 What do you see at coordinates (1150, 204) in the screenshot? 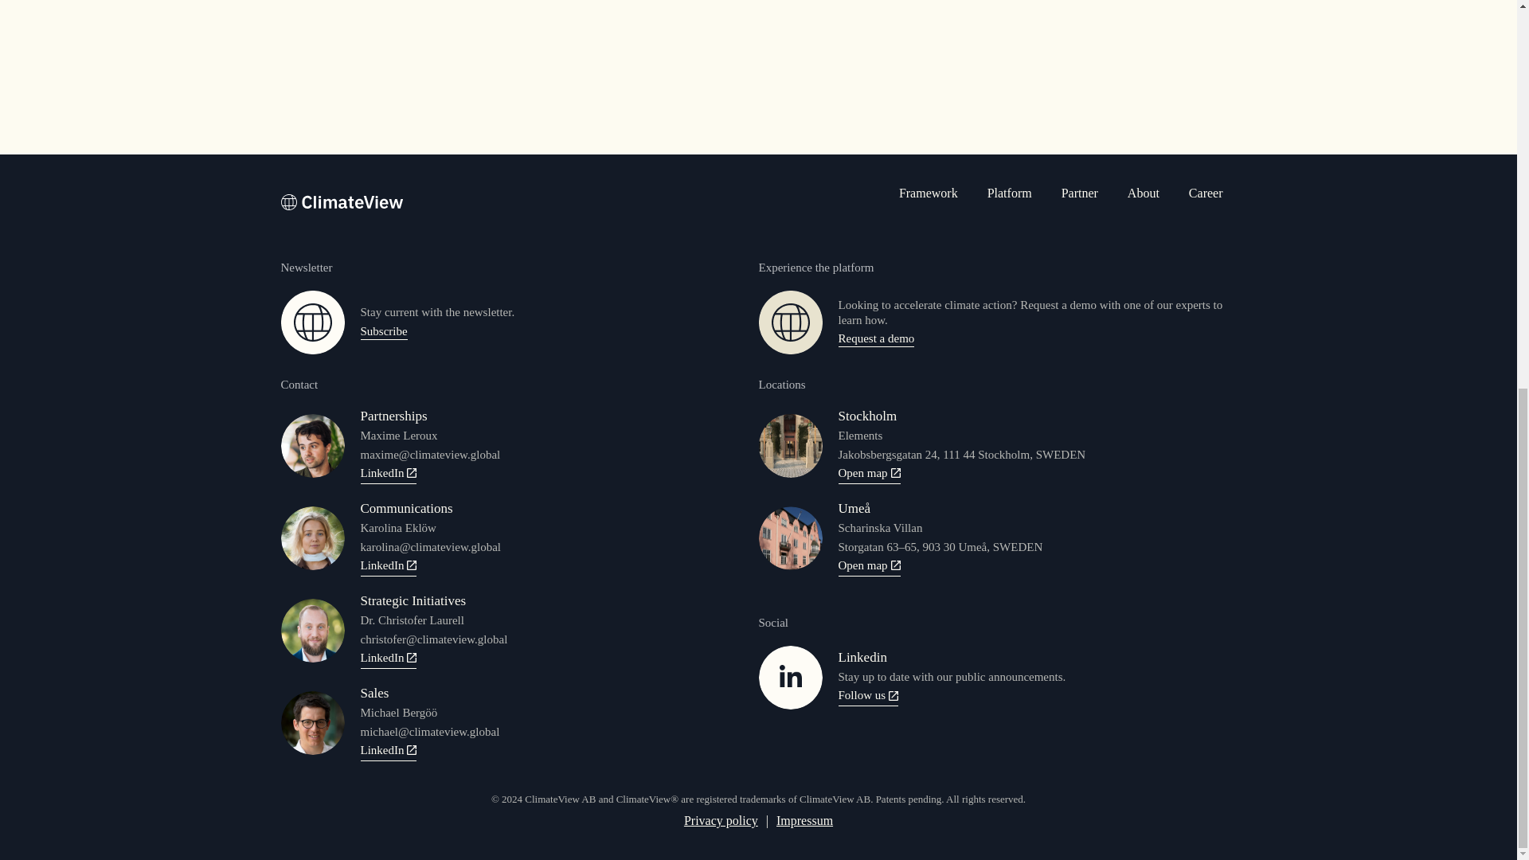
I see `About` at bounding box center [1150, 204].